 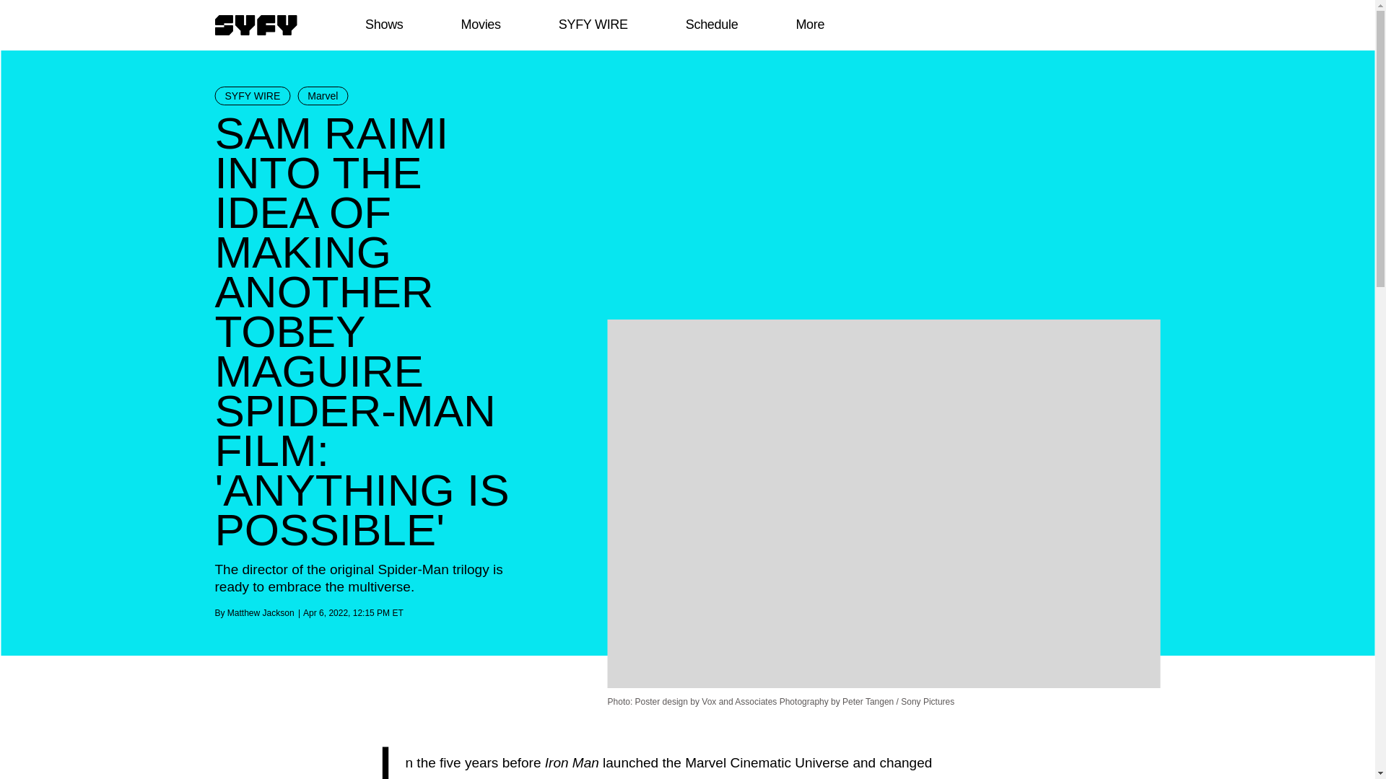 What do you see at coordinates (810, 25) in the screenshot?
I see `More` at bounding box center [810, 25].